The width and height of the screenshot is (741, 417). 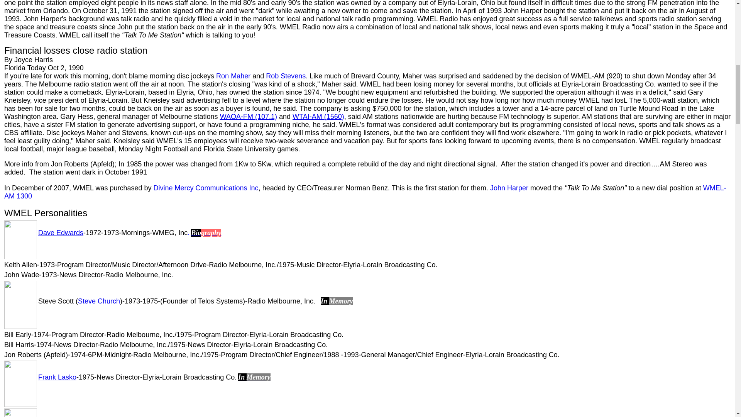 What do you see at coordinates (18, 334) in the screenshot?
I see `Bill Early` at bounding box center [18, 334].